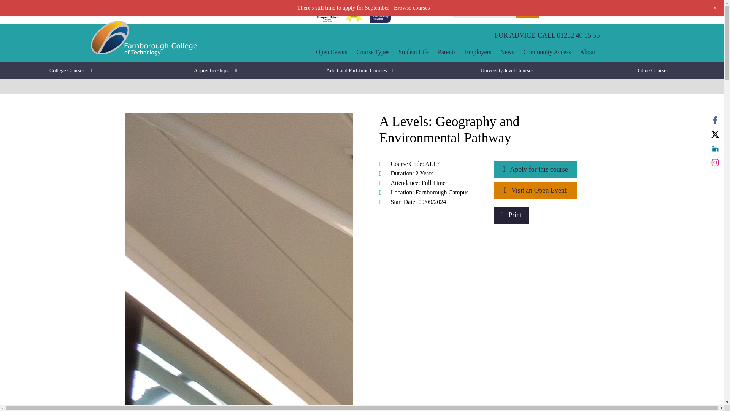  Describe the element at coordinates (332, 52) in the screenshot. I see `Open Events` at that location.